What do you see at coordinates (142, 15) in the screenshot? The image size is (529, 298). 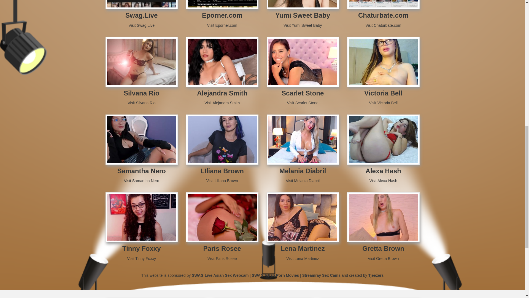 I see `Swag.Live` at bounding box center [142, 15].